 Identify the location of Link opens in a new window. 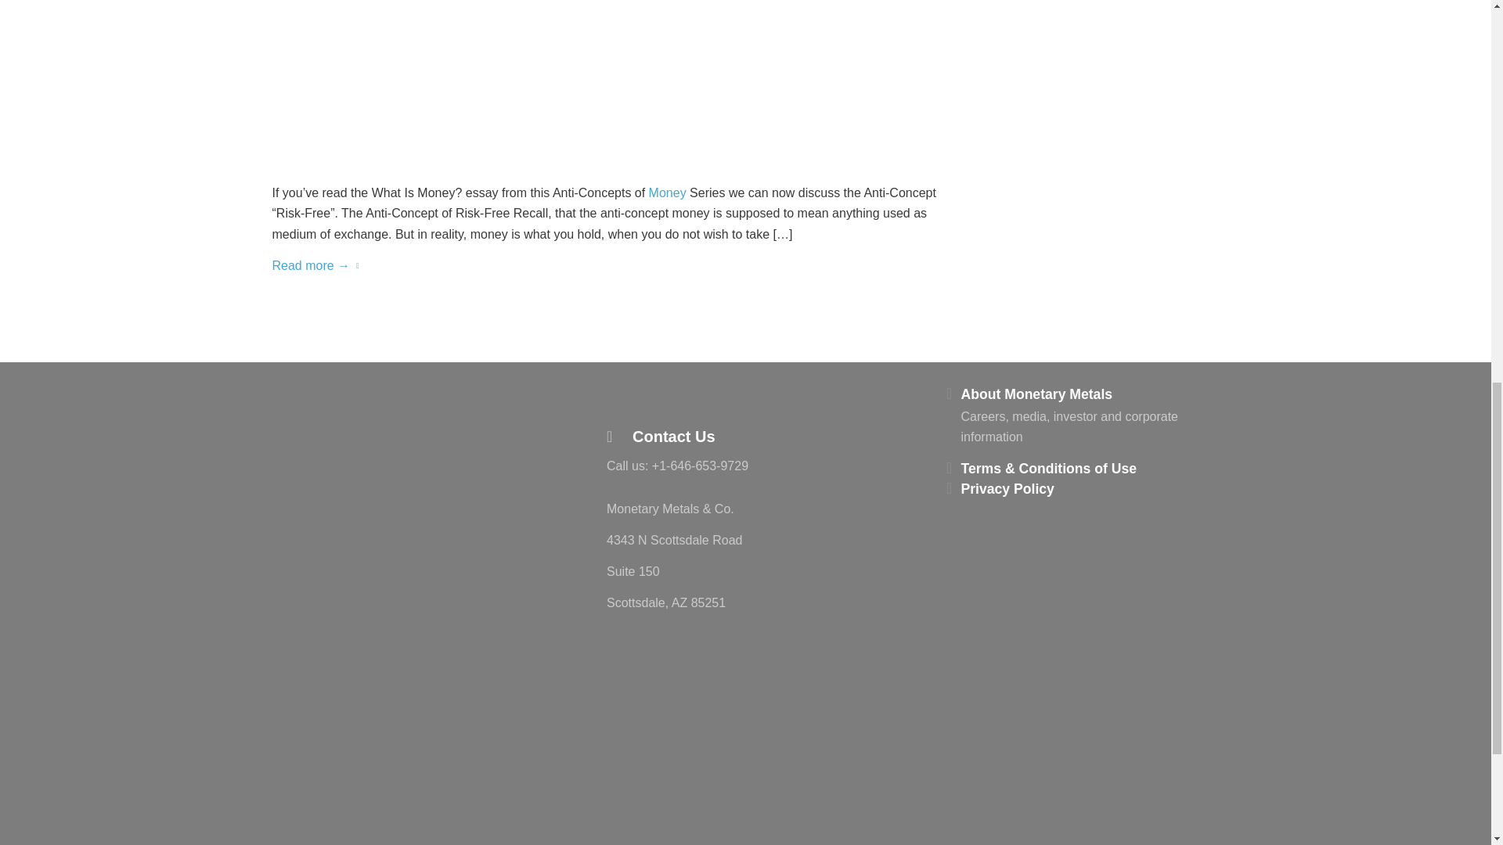
(648, 406).